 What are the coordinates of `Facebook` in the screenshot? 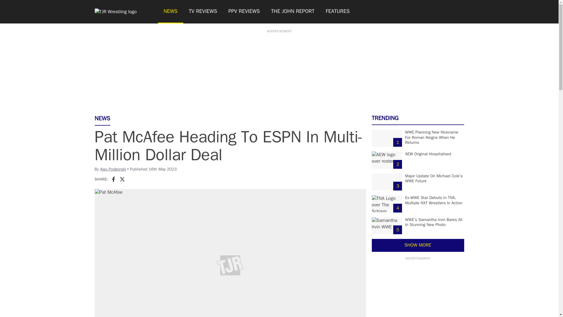 It's located at (113, 179).